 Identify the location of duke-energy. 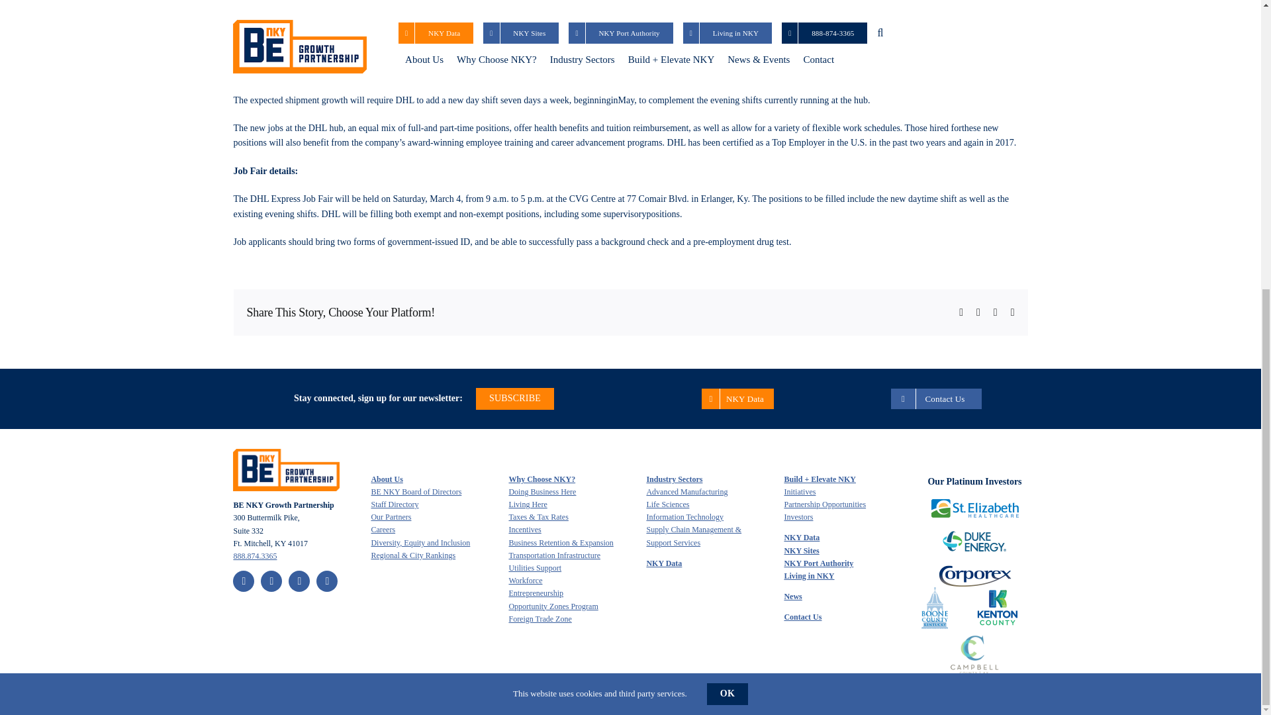
(974, 542).